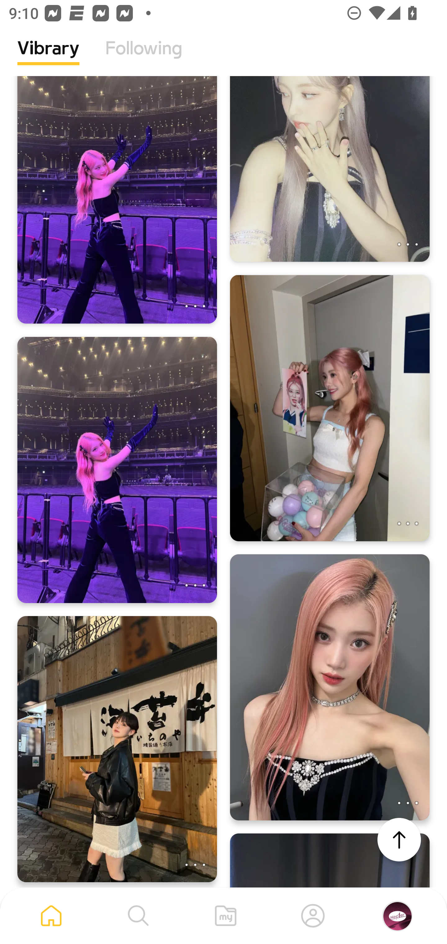 The width and height of the screenshot is (447, 944). What do you see at coordinates (144, 57) in the screenshot?
I see `Following` at bounding box center [144, 57].